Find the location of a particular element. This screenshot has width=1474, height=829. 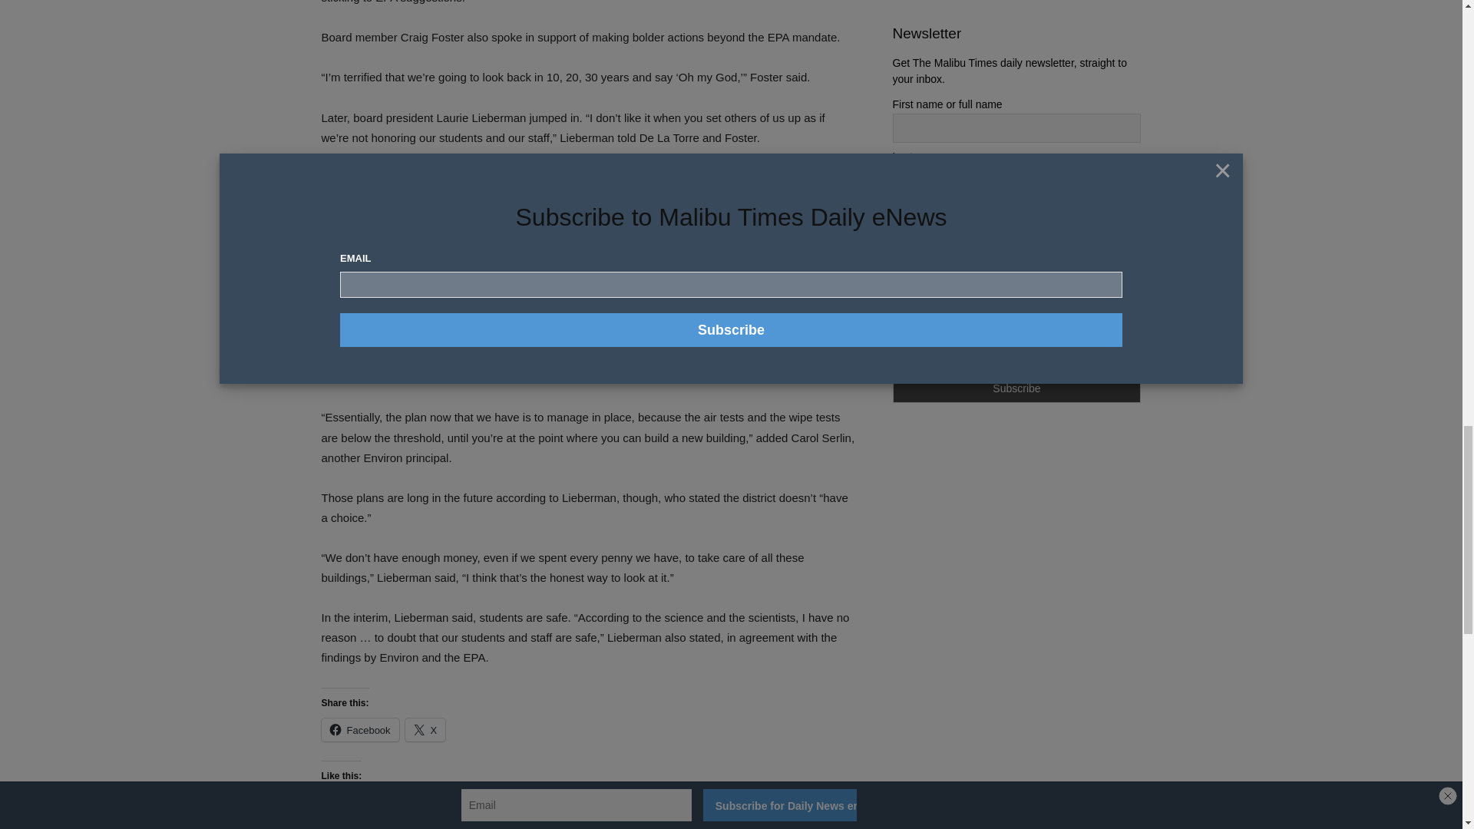

5 is located at coordinates (897, 332).